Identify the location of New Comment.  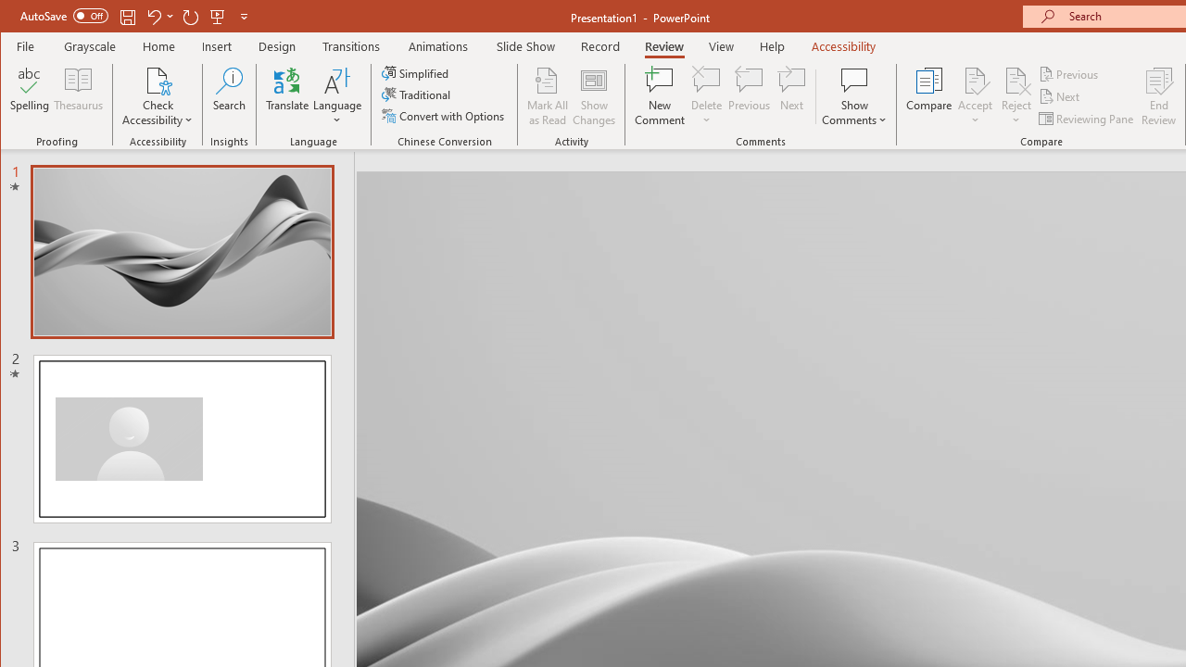
(660, 96).